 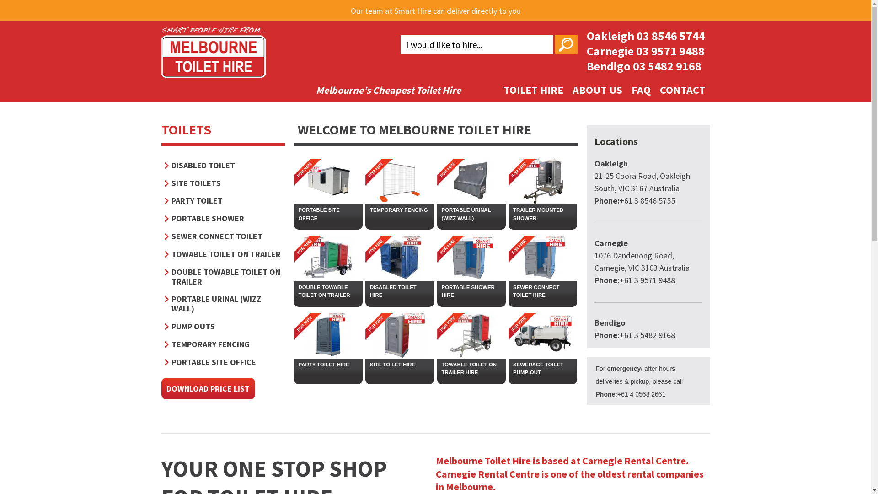 What do you see at coordinates (471, 291) in the screenshot?
I see `PORTABLE SHOWER HIRE` at bounding box center [471, 291].